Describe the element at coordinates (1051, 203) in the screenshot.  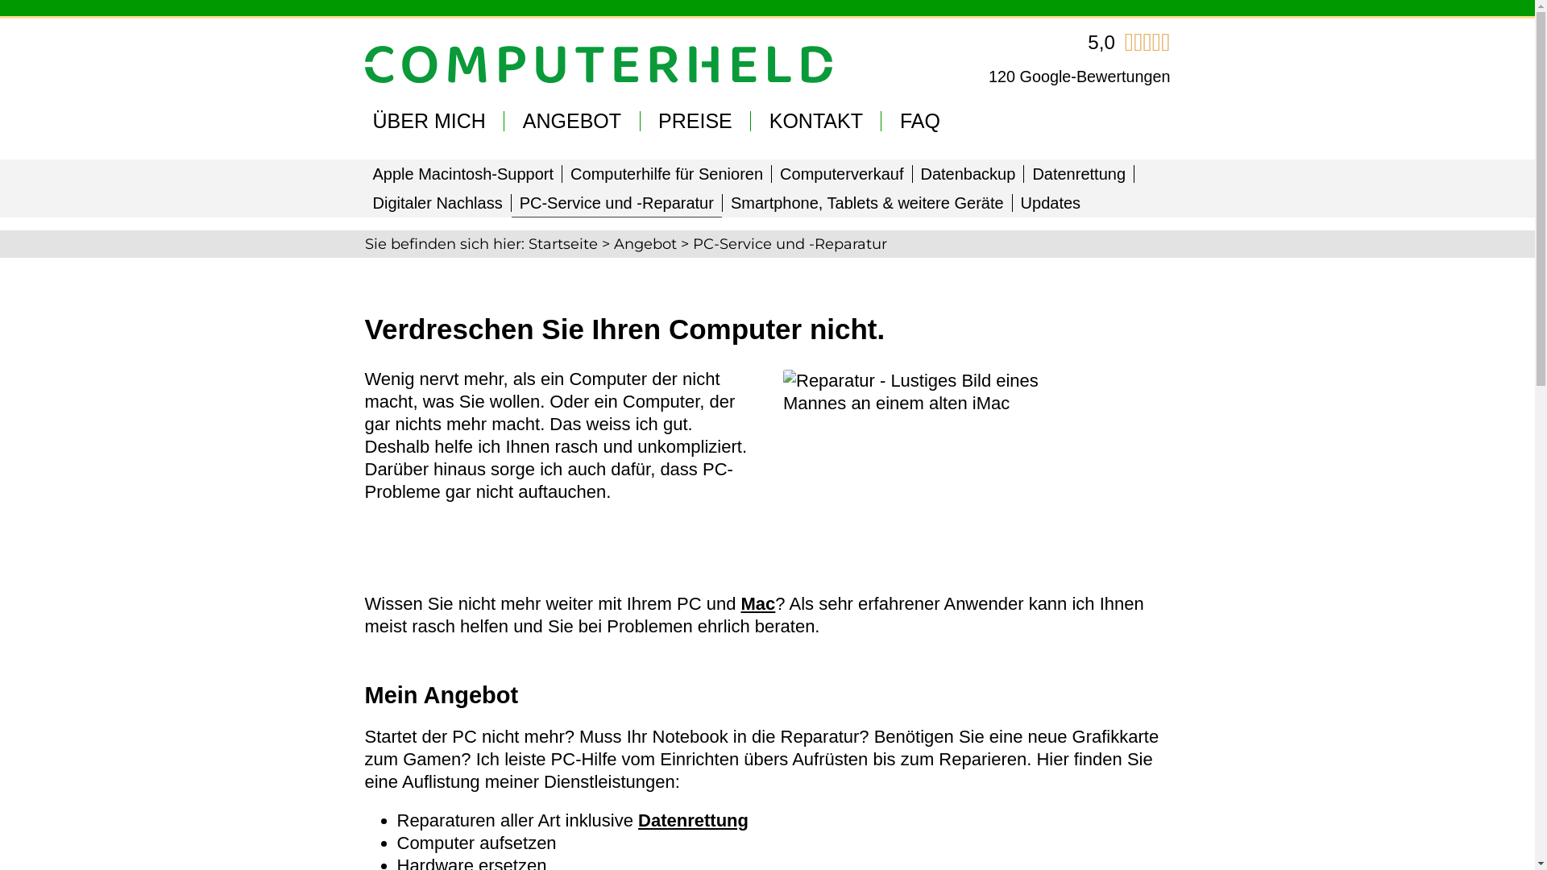
I see `Updates` at that location.